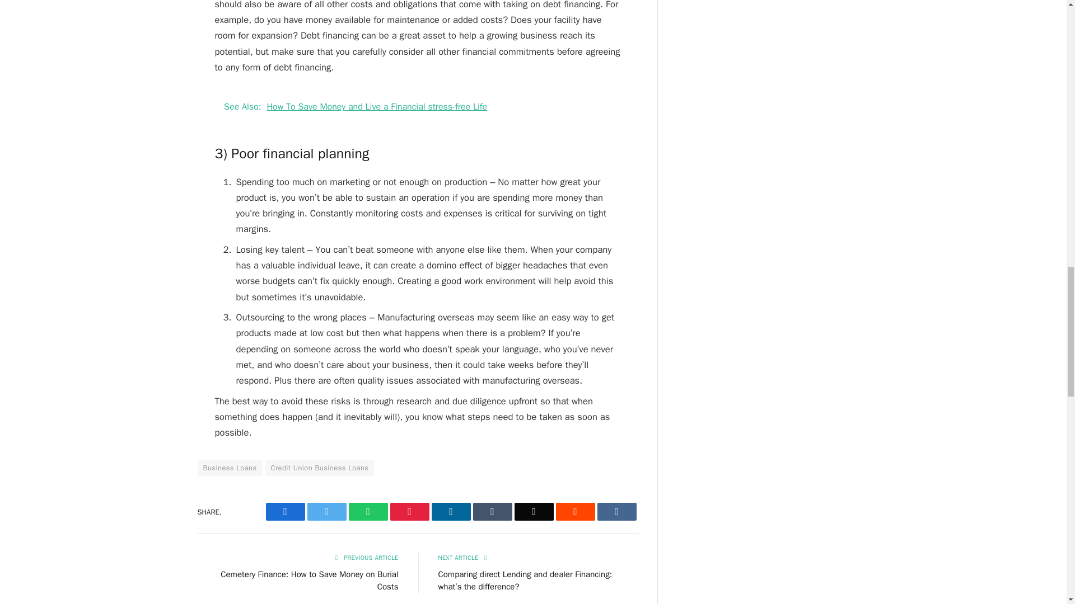 Image resolution: width=1075 pixels, height=604 pixels. What do you see at coordinates (533, 511) in the screenshot?
I see `Email` at bounding box center [533, 511].